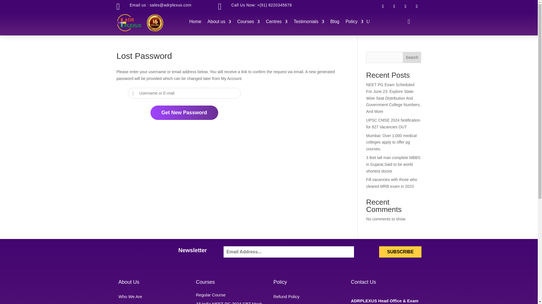 This screenshot has height=304, width=542. Describe the element at coordinates (277, 23) in the screenshot. I see `Centres` at that location.